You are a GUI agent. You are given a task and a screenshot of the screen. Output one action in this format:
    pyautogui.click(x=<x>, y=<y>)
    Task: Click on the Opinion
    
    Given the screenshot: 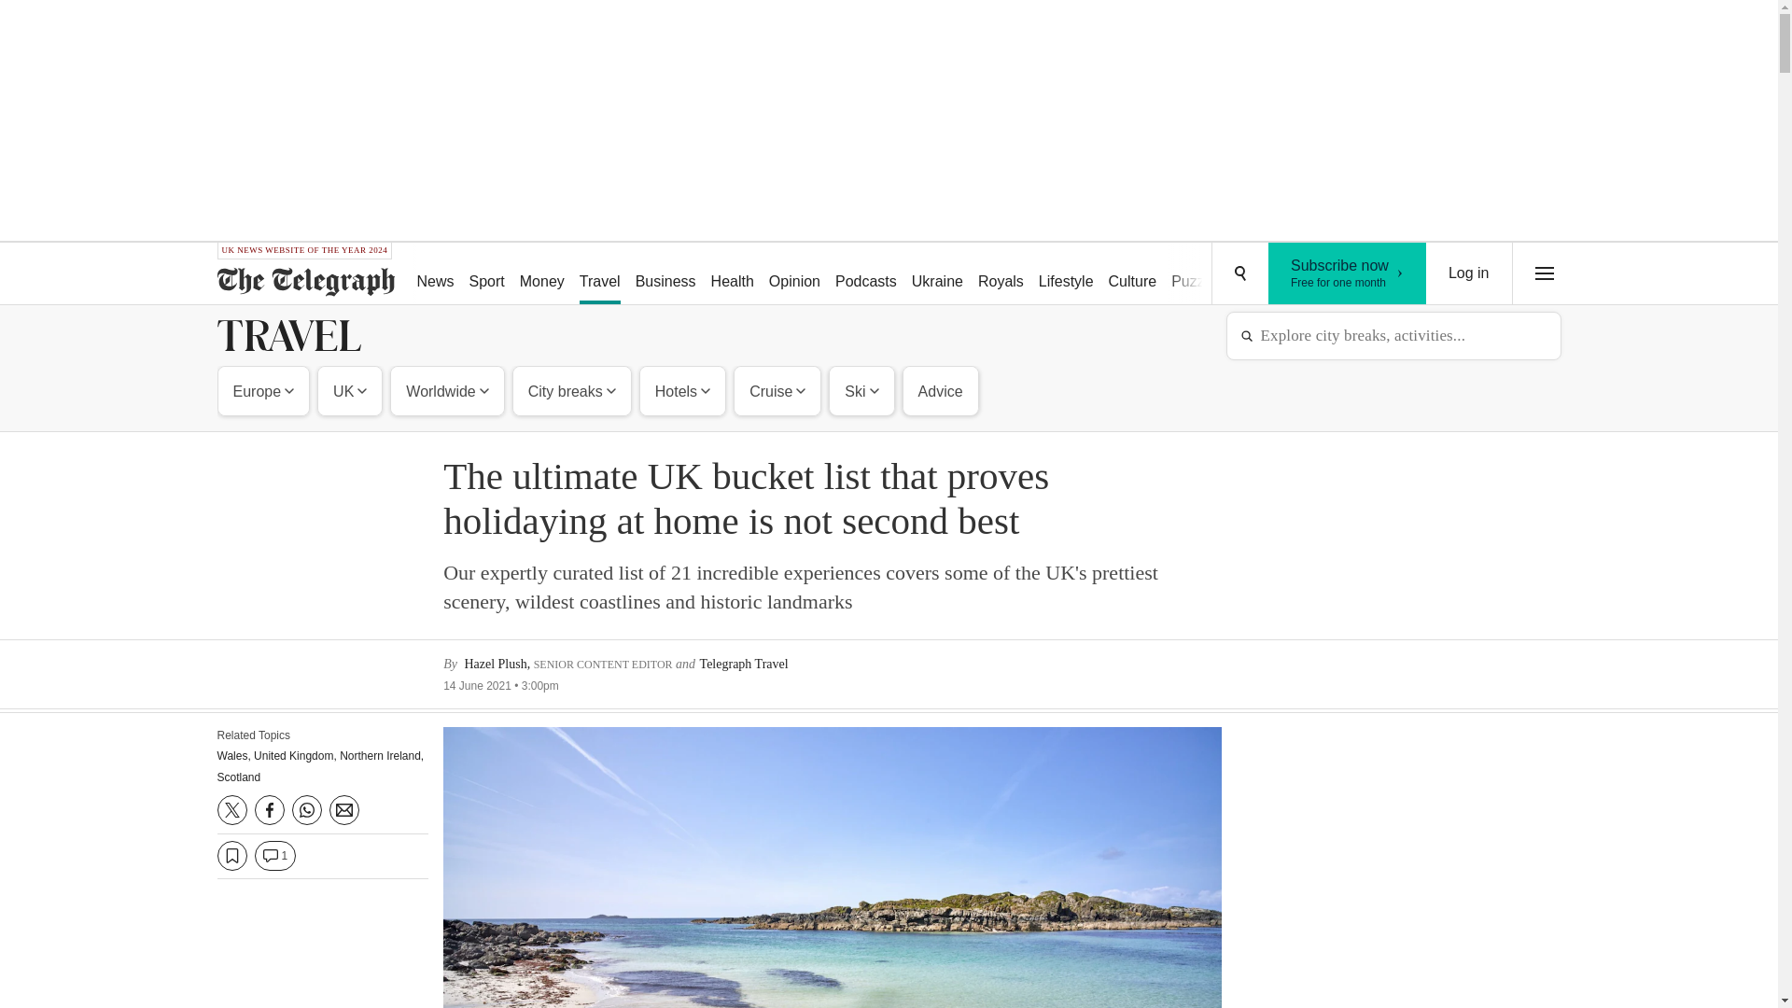 What is the action you would take?
    pyautogui.click(x=795, y=274)
    